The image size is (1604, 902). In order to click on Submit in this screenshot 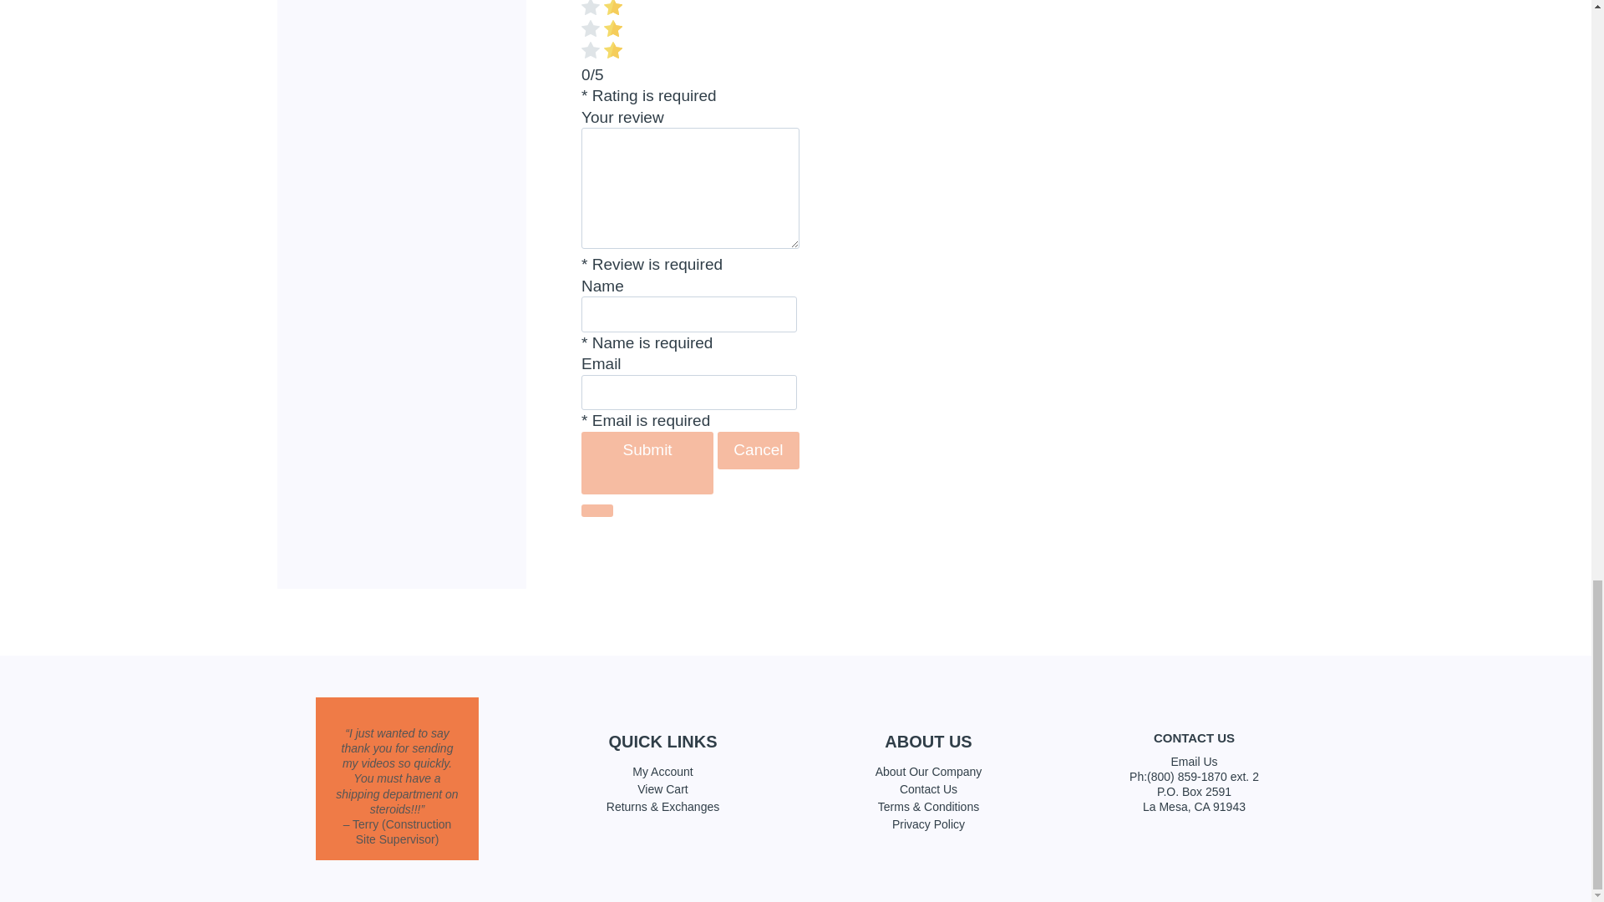, I will do `click(647, 463)`.